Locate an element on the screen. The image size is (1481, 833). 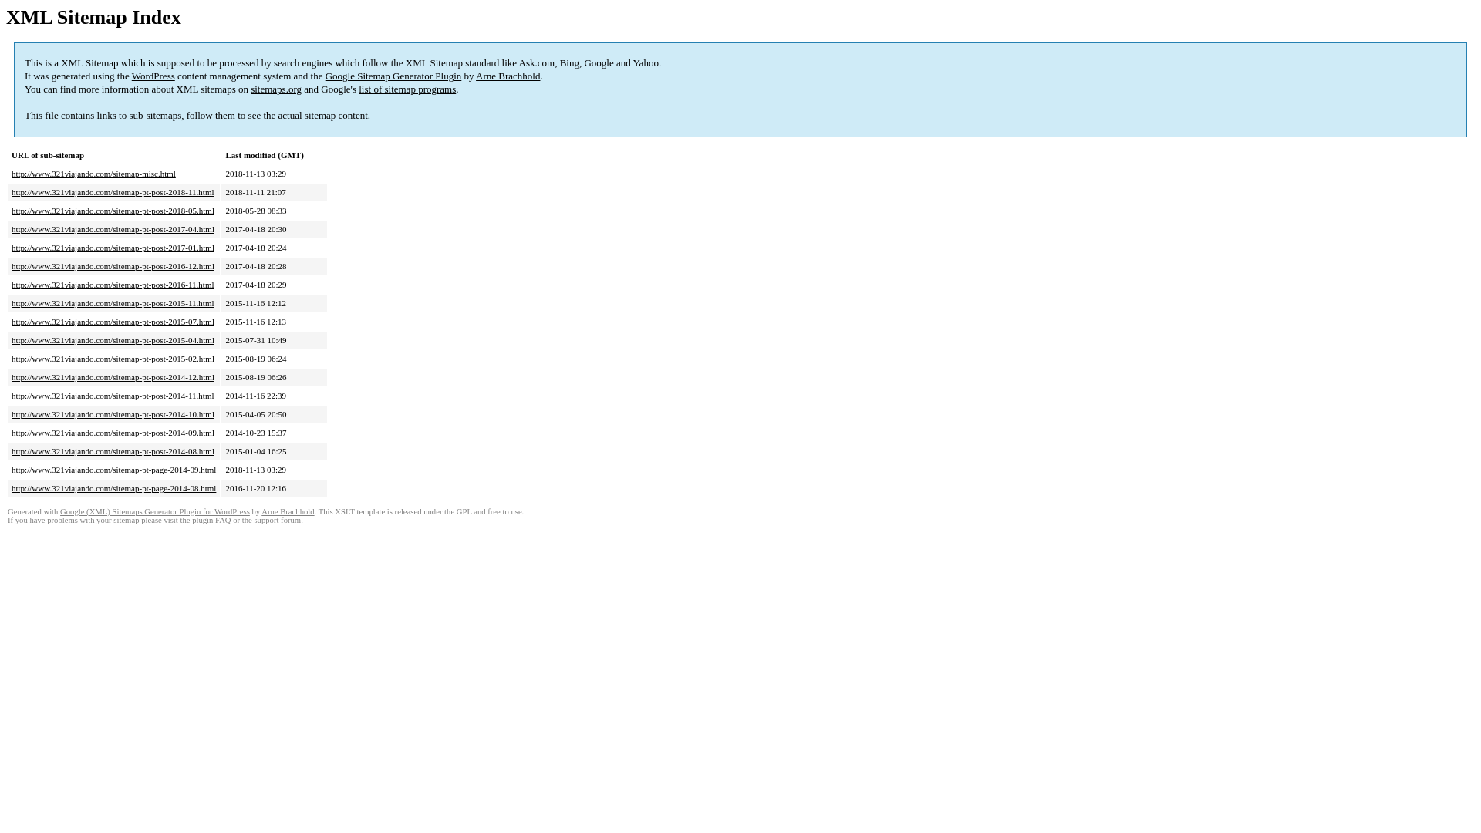
http://www.321viajando.com/sitemap-pt-post-2014-11.html is located at coordinates (113, 396).